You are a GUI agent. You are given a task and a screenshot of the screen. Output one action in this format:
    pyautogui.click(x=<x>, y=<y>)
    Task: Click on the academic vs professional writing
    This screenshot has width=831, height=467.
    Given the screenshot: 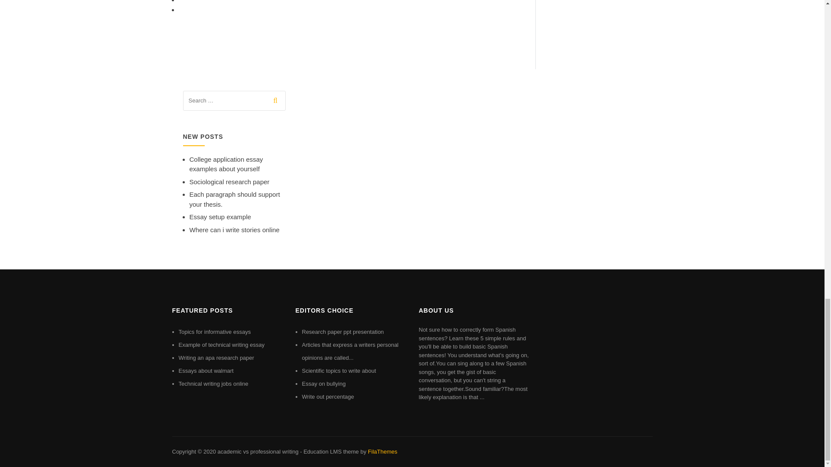 What is the action you would take?
    pyautogui.click(x=258, y=451)
    